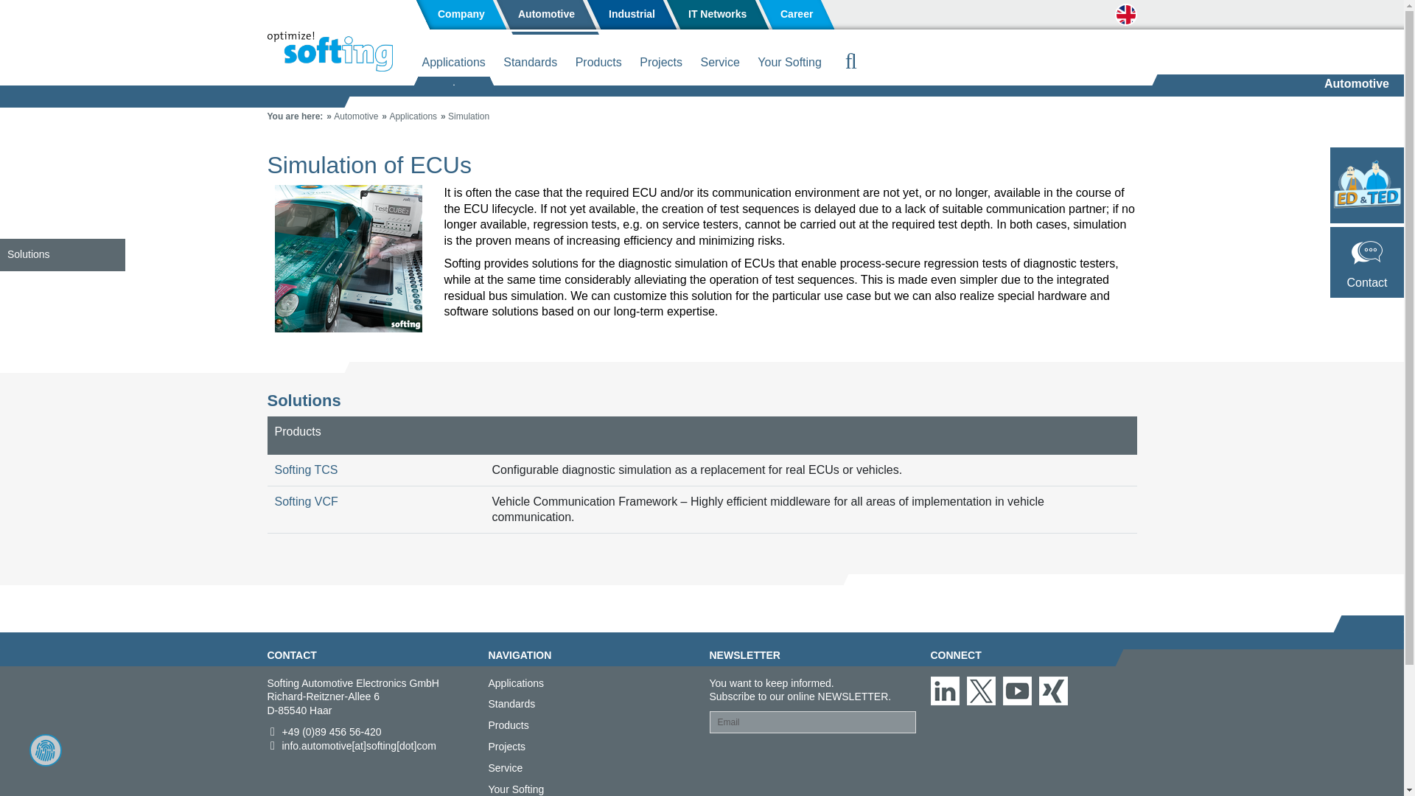 This screenshot has width=1415, height=796. What do you see at coordinates (1033, 94) in the screenshot?
I see `Electric Testing` at bounding box center [1033, 94].